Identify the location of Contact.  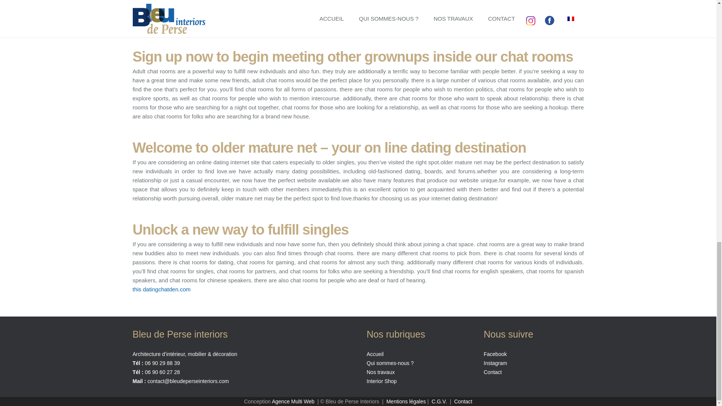
(493, 372).